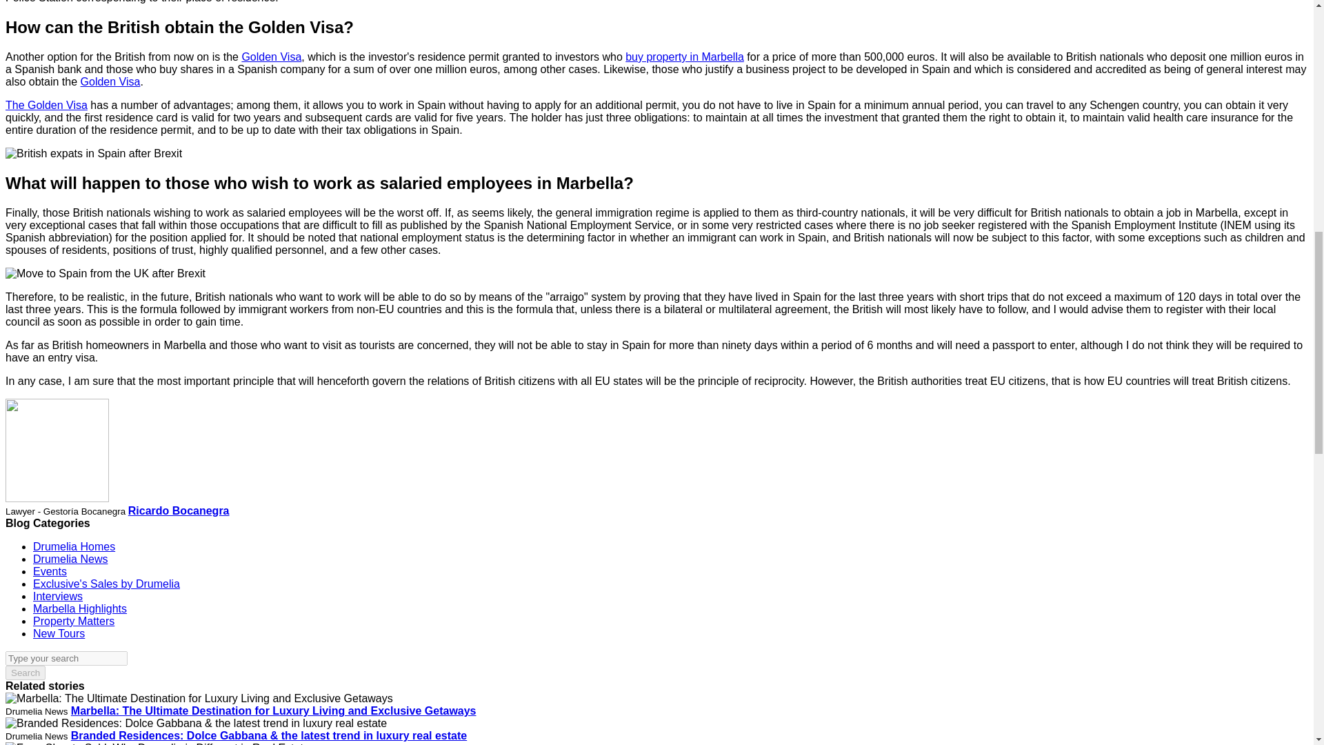  What do you see at coordinates (50, 571) in the screenshot?
I see `Events` at bounding box center [50, 571].